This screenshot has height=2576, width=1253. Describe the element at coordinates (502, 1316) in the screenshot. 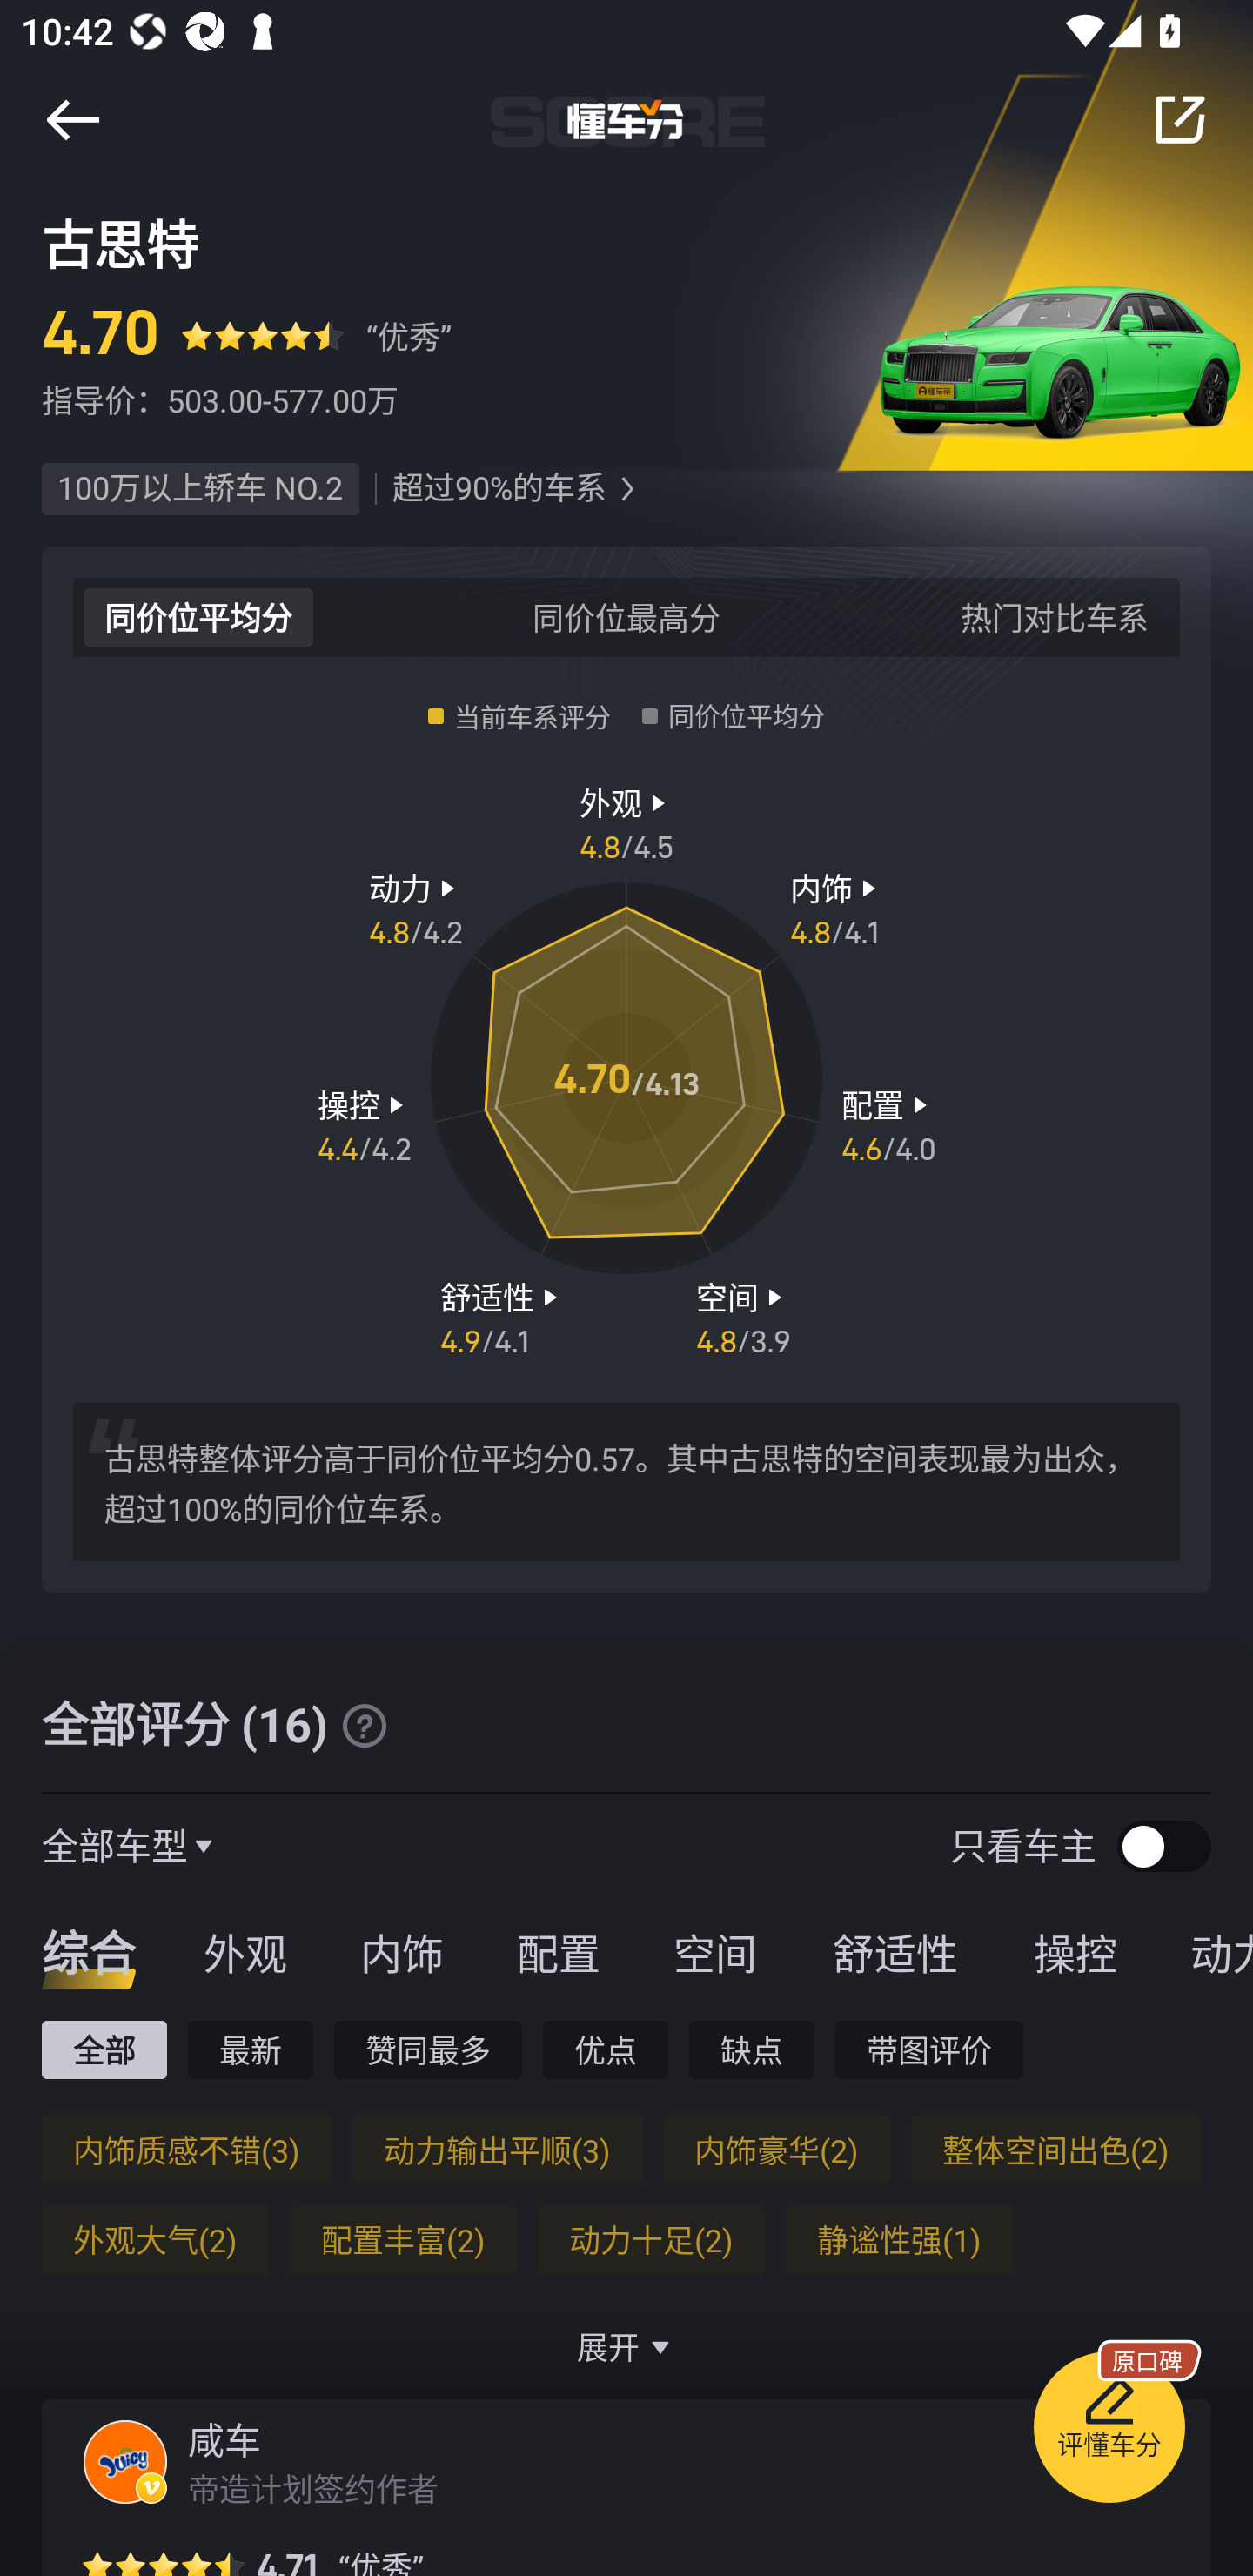

I see `舒适性  4.9 / 4.1` at that location.